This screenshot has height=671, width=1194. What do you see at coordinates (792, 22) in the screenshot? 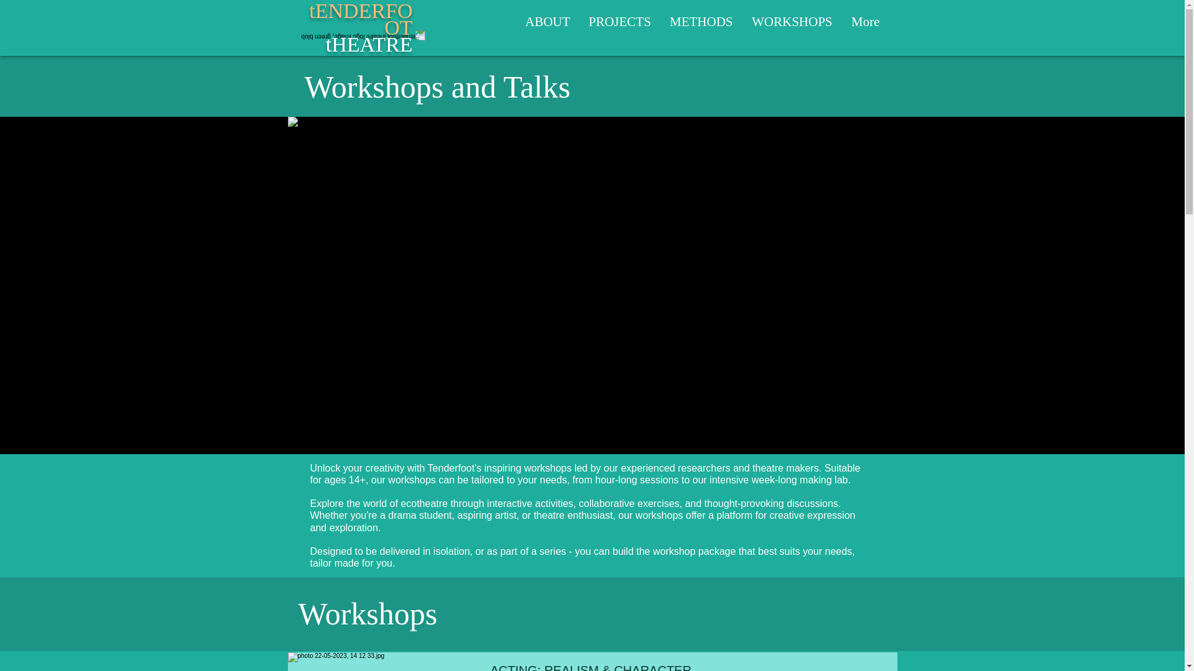
I see `PROJECTS` at bounding box center [792, 22].